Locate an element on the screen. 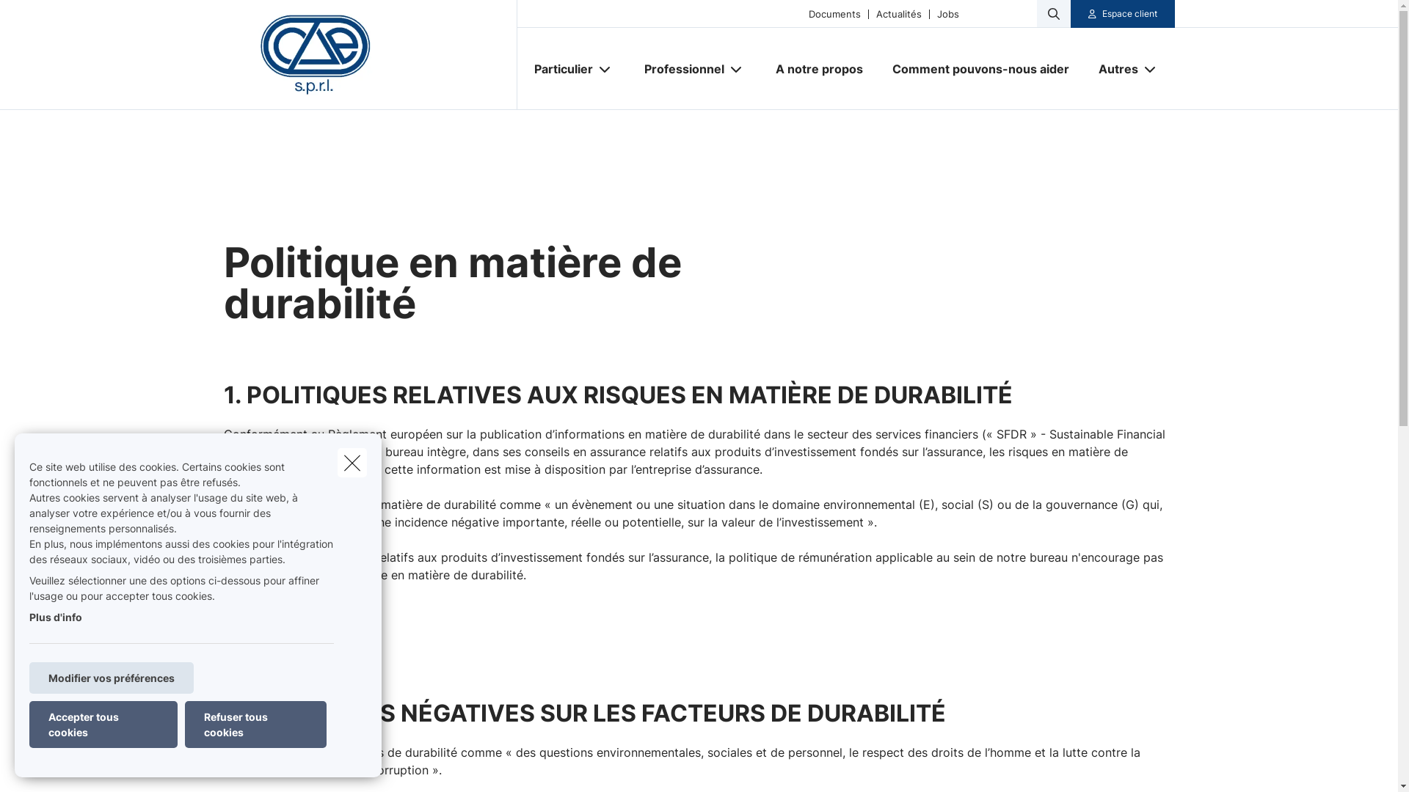 Image resolution: width=1409 pixels, height=792 pixels. Autres is located at coordinates (1113, 69).